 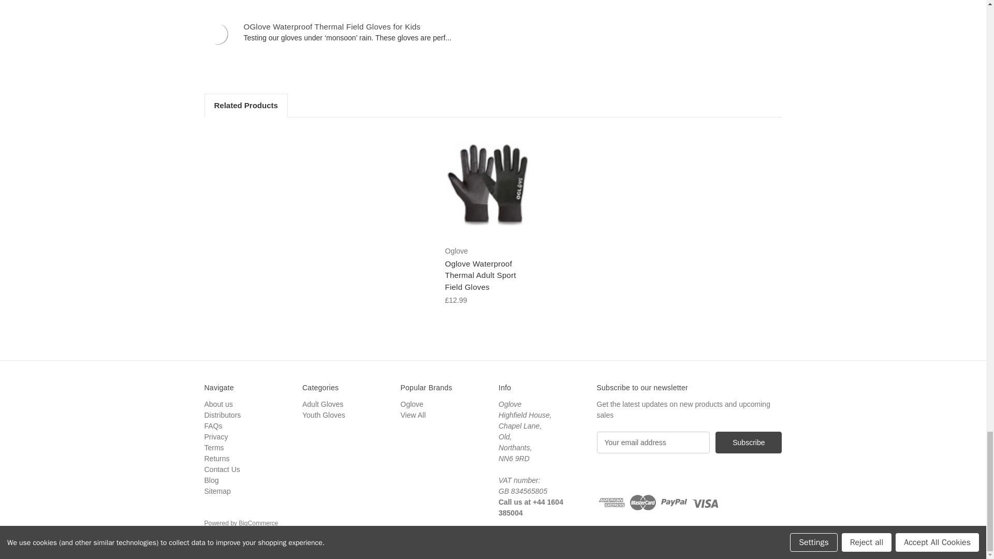 What do you see at coordinates (705, 503) in the screenshot?
I see `Visa` at bounding box center [705, 503].